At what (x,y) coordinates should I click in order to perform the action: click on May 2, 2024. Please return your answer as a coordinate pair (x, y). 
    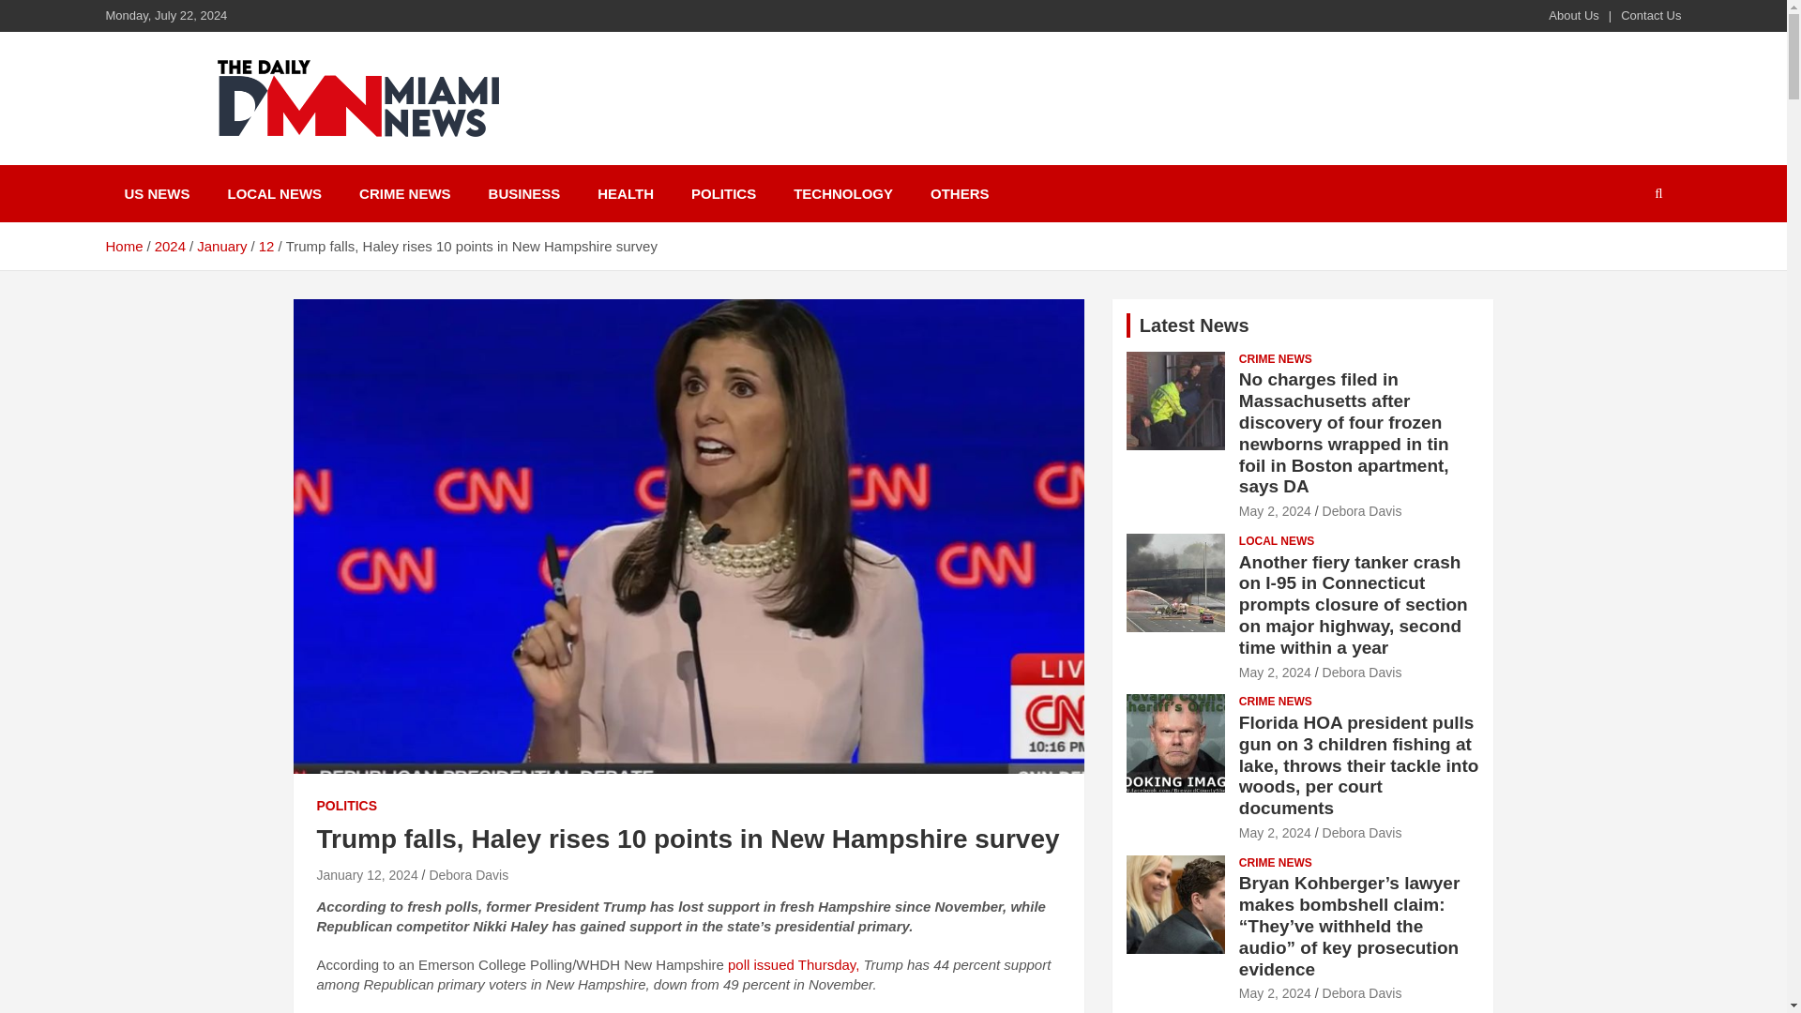
    Looking at the image, I should click on (1274, 672).